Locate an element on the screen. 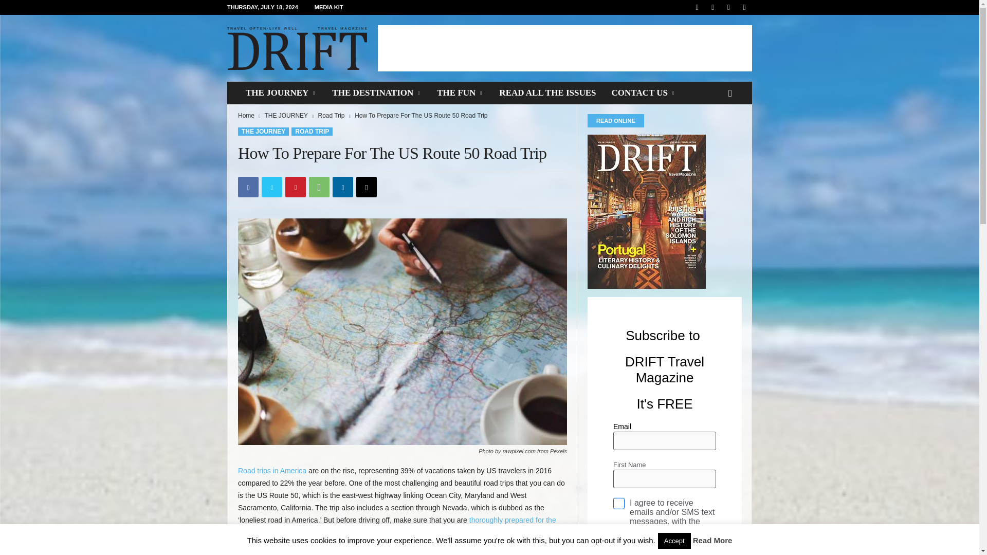 The width and height of the screenshot is (987, 555). Facebook is located at coordinates (248, 187).